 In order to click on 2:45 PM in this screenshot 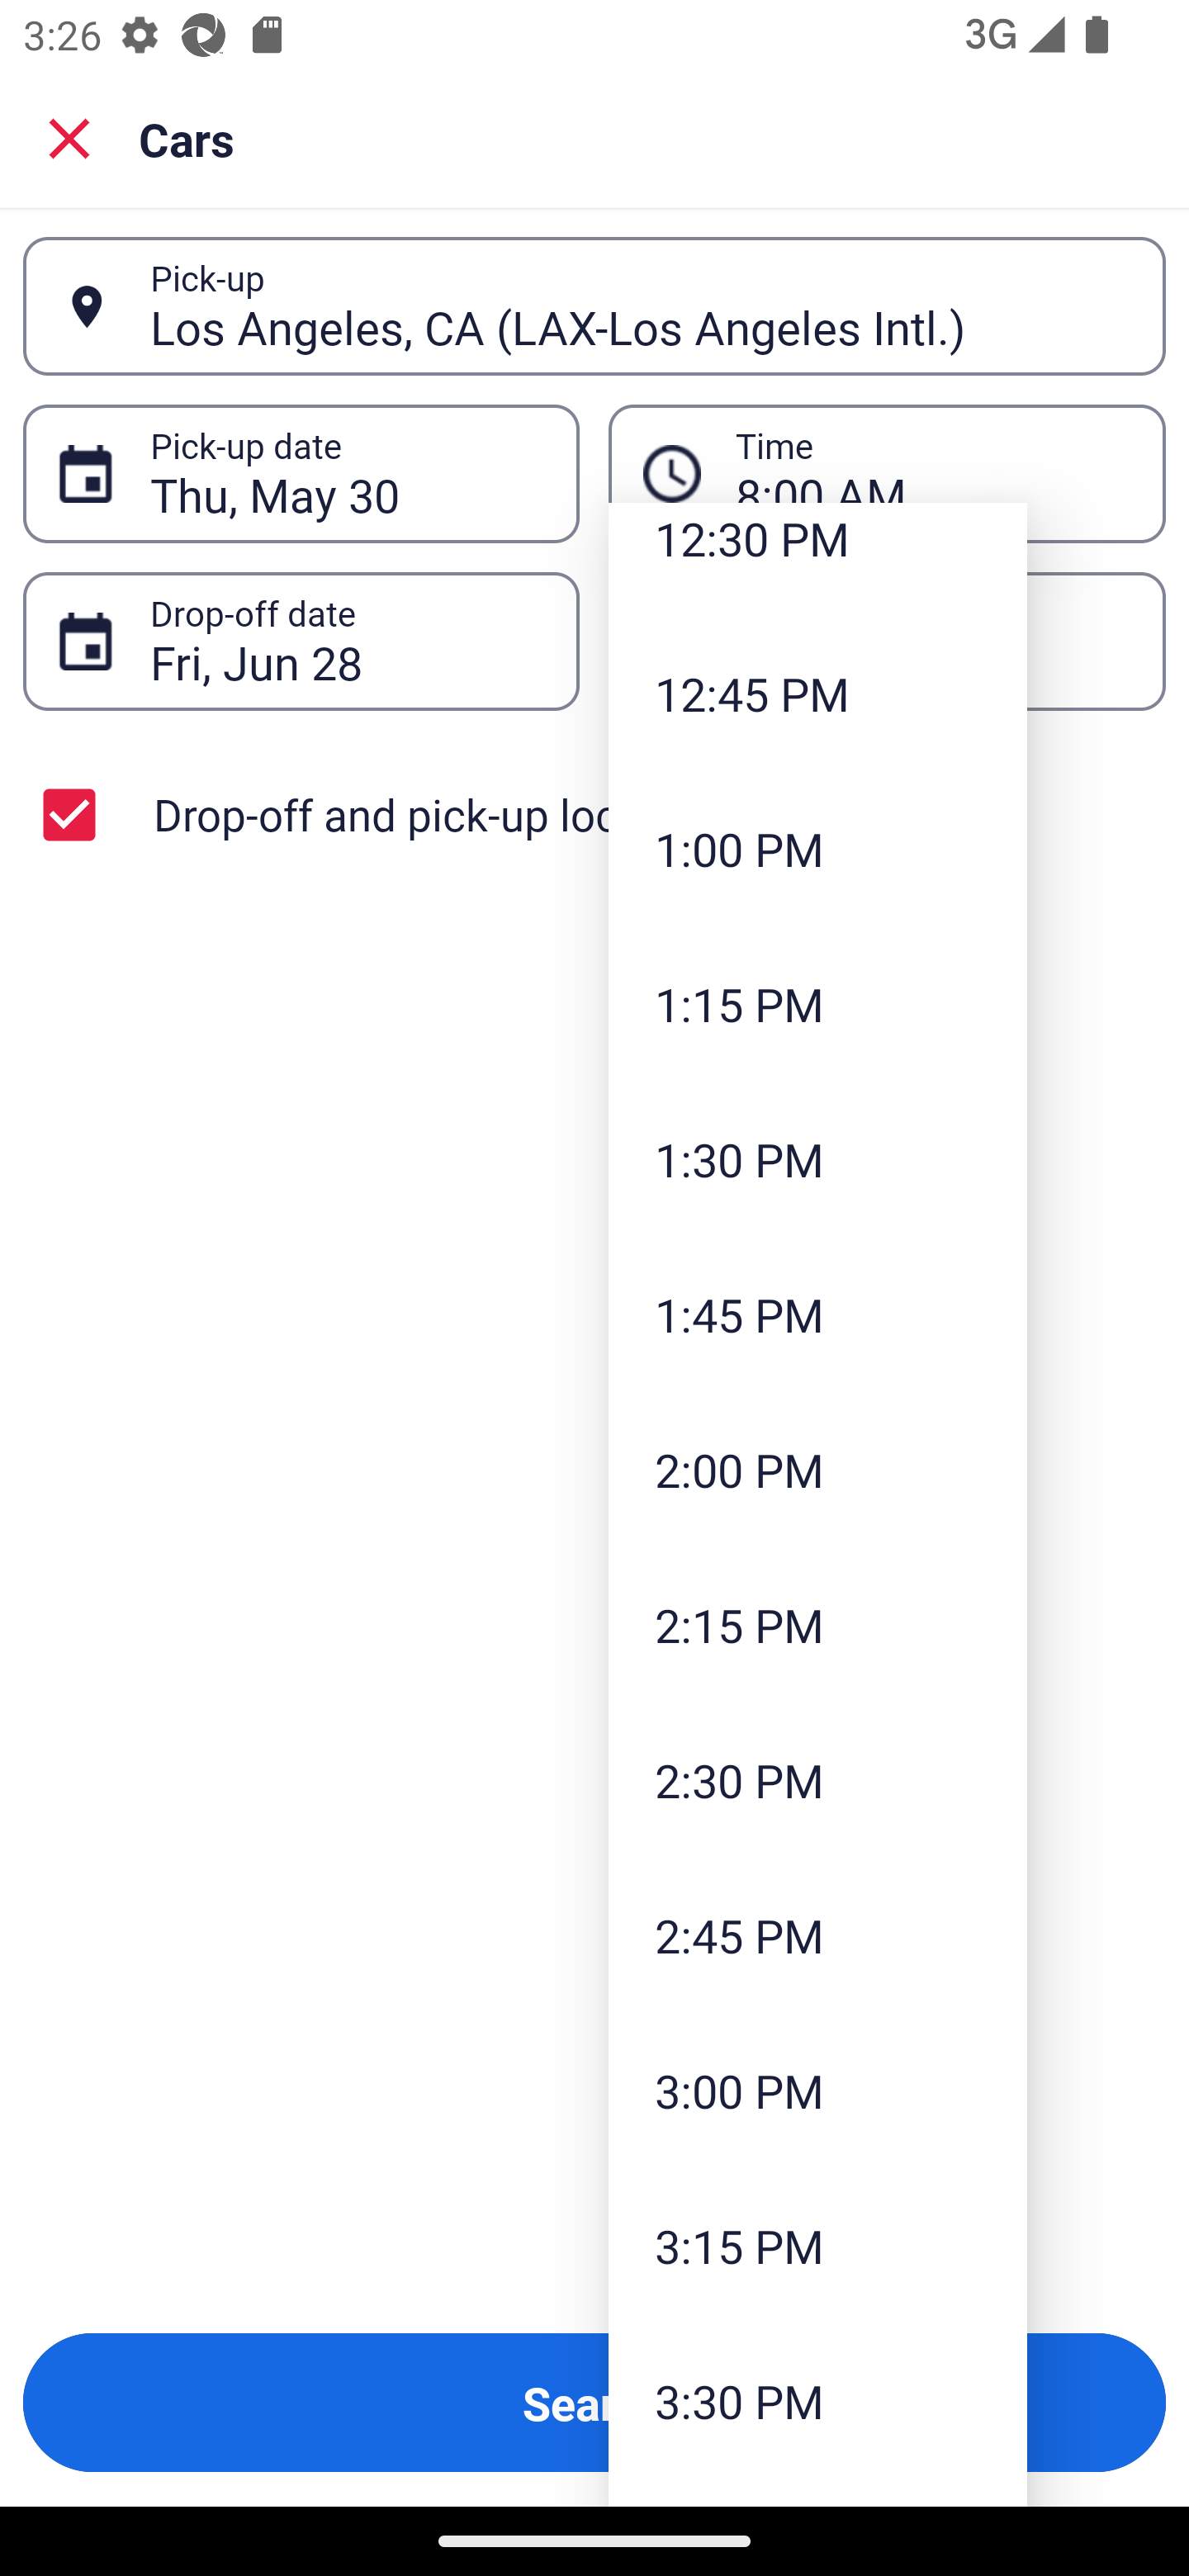, I will do `click(817, 1934)`.